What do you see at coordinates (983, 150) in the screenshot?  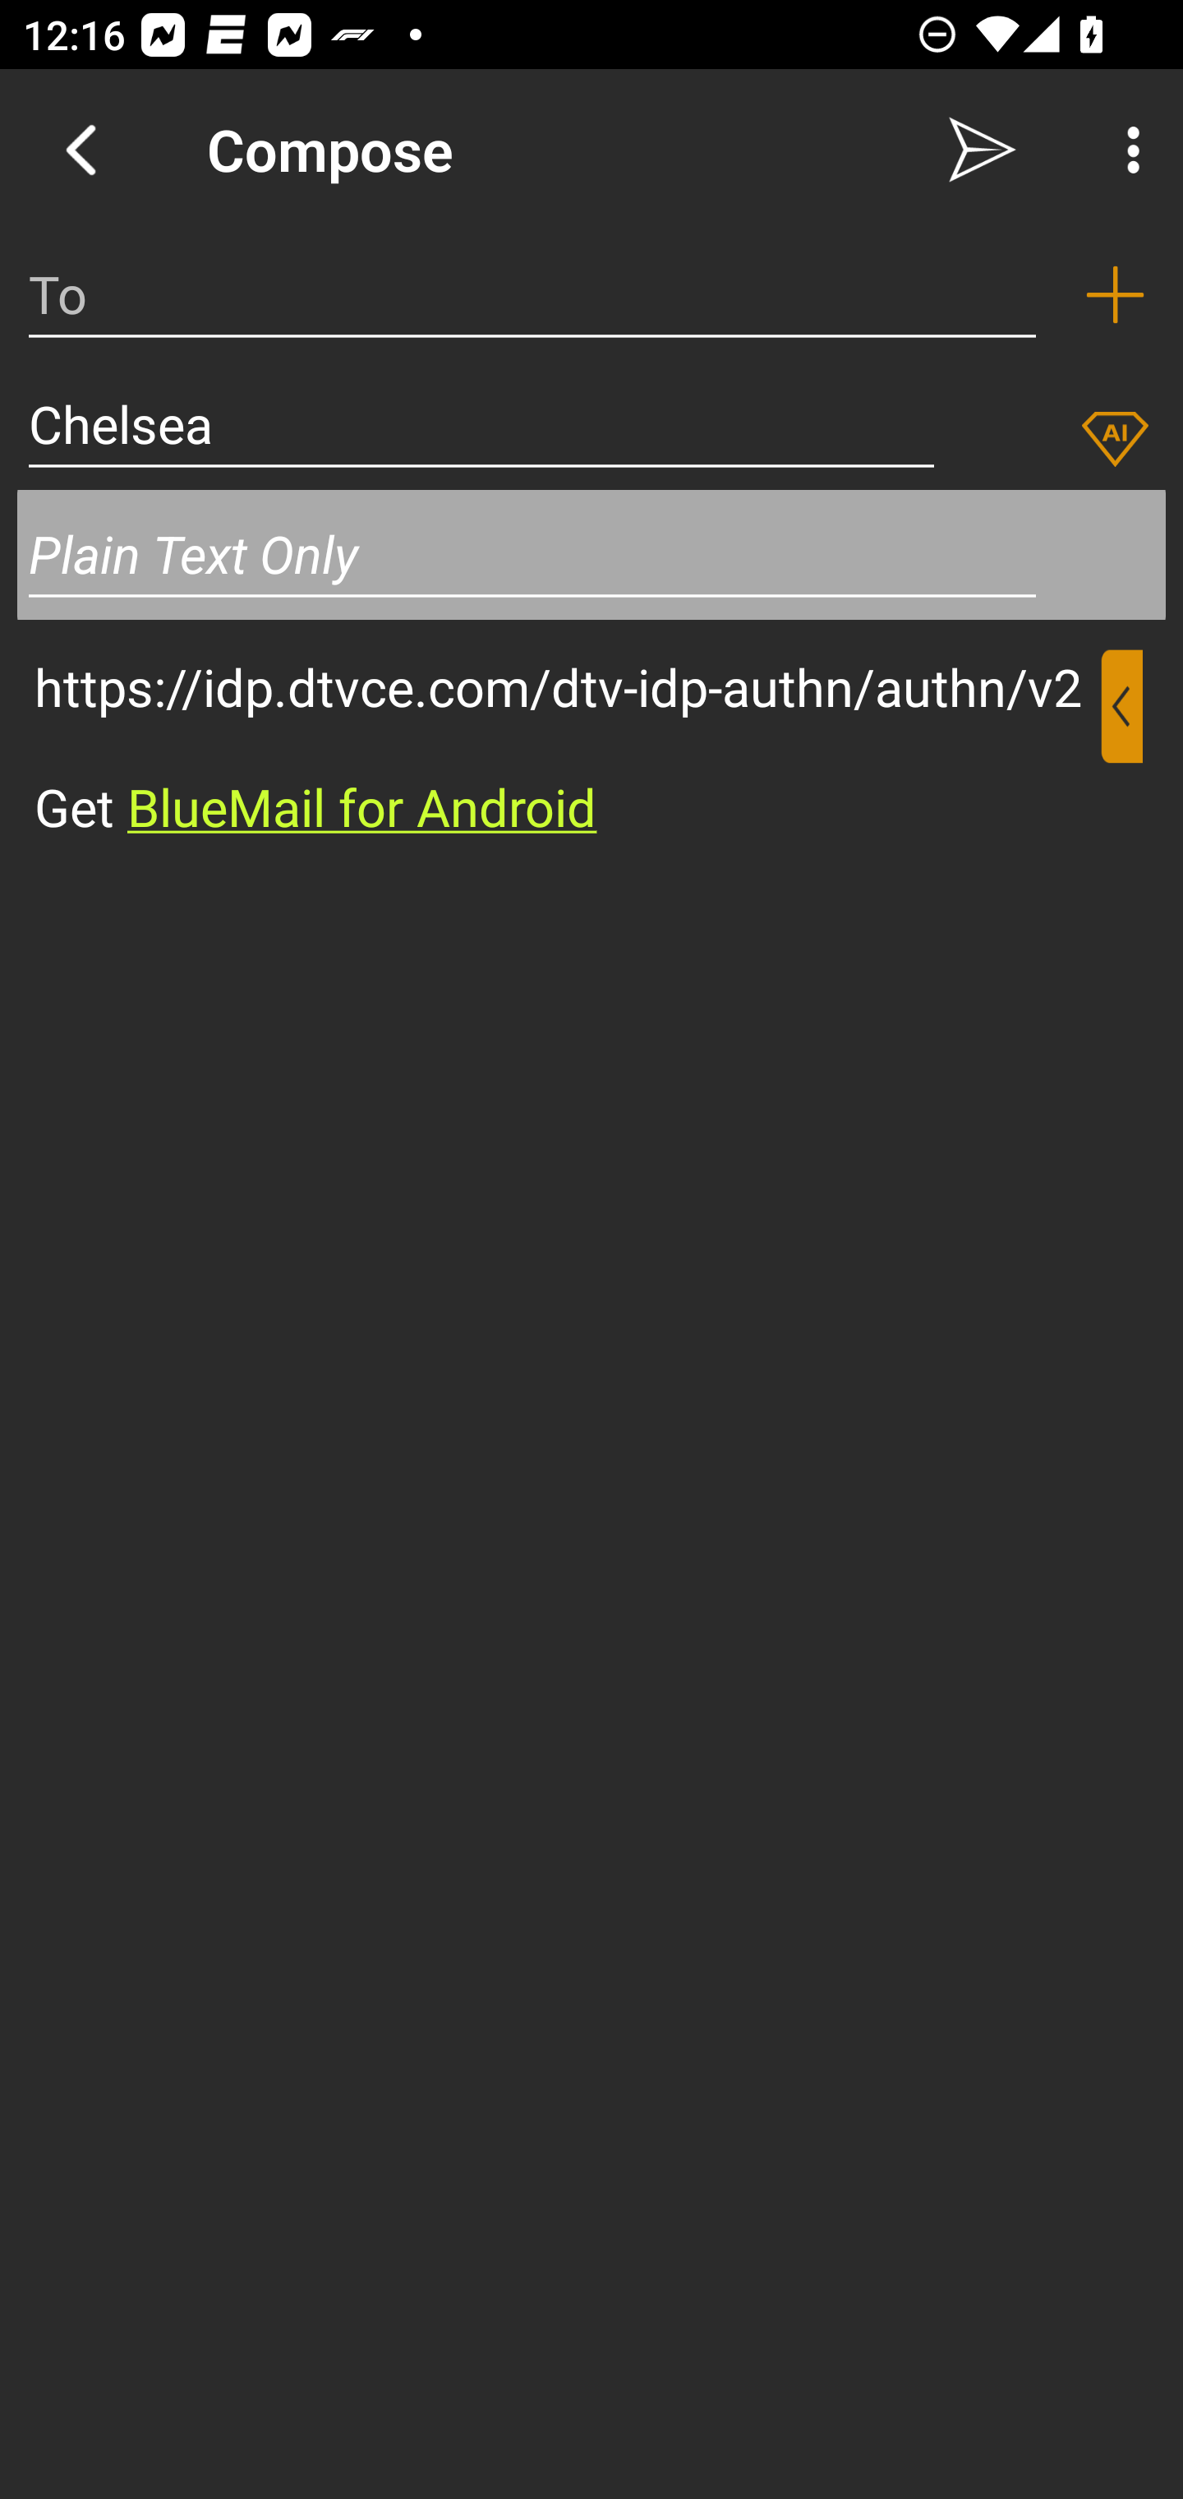 I see `Send` at bounding box center [983, 150].